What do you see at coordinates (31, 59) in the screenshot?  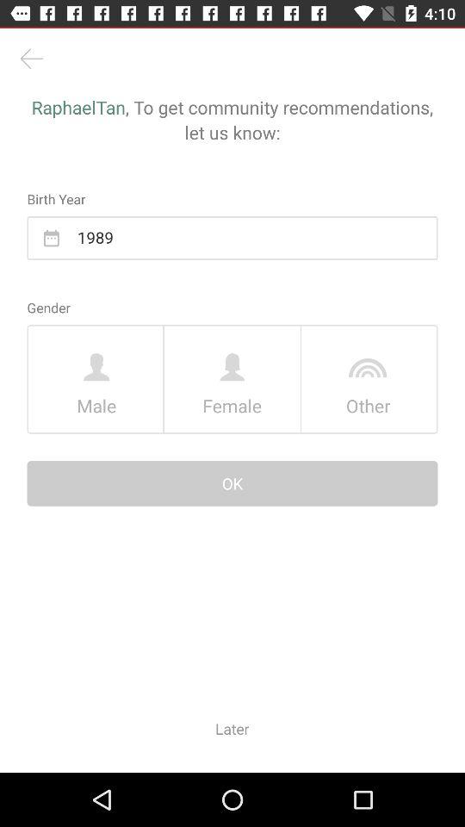 I see `goes to the previous page` at bounding box center [31, 59].